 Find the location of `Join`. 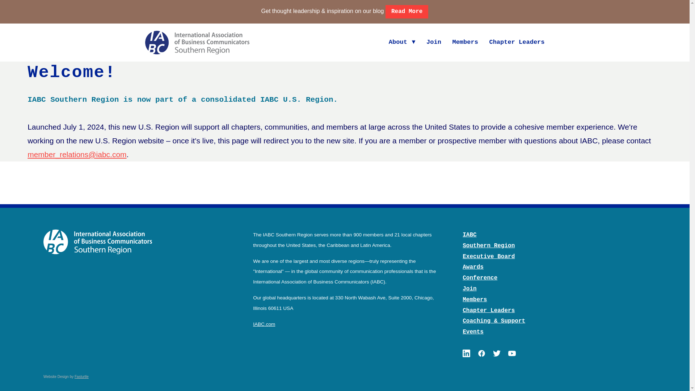

Join is located at coordinates (434, 43).